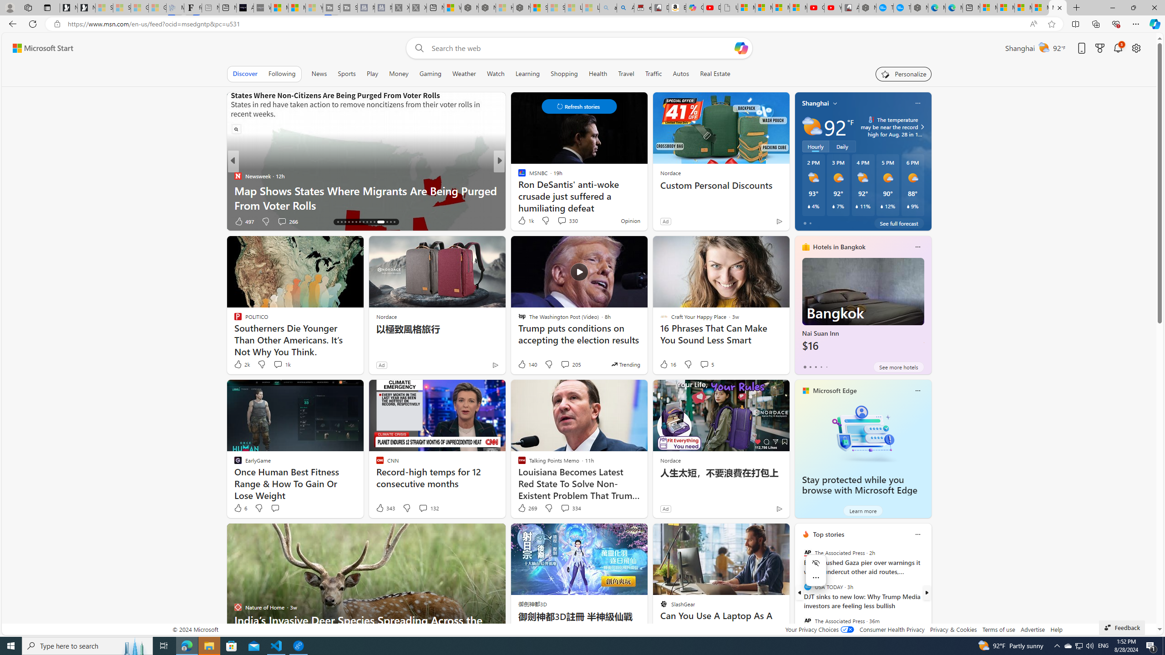 This screenshot has height=655, width=1165. What do you see at coordinates (815, 576) in the screenshot?
I see `Mini menu on text selection` at bounding box center [815, 576].